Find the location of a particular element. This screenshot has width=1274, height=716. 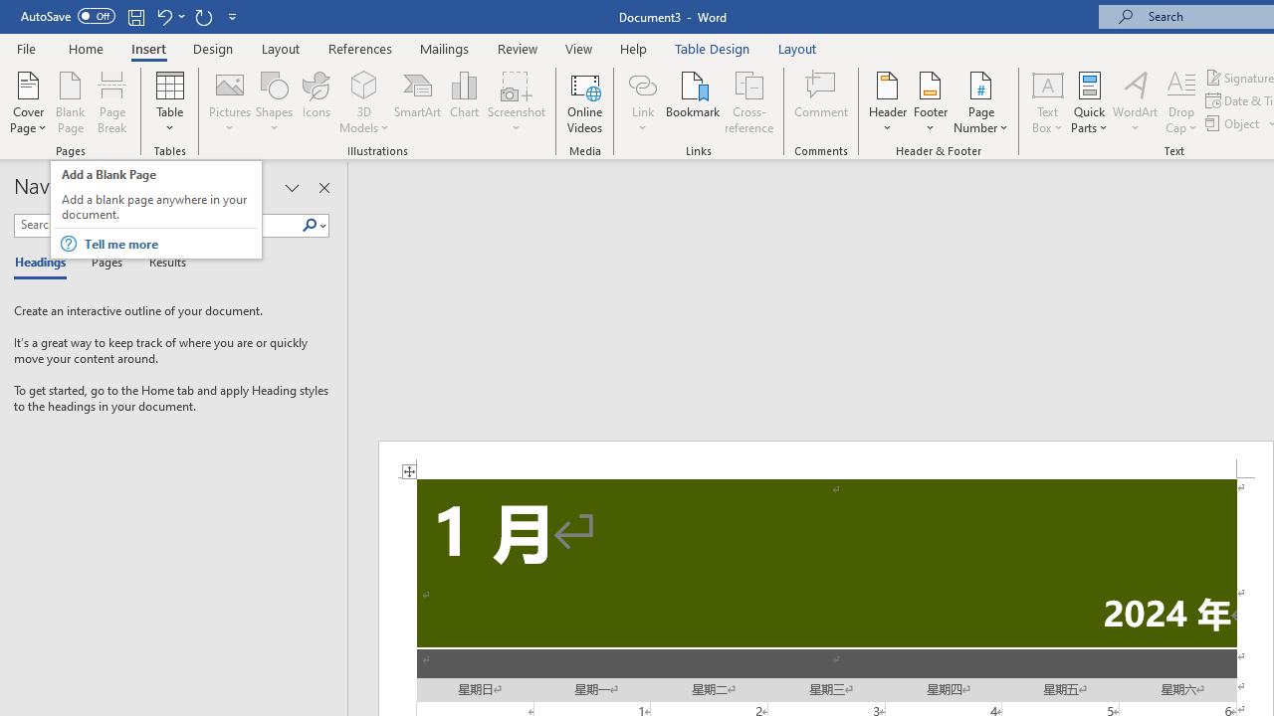

SmartArt... is located at coordinates (418, 101).